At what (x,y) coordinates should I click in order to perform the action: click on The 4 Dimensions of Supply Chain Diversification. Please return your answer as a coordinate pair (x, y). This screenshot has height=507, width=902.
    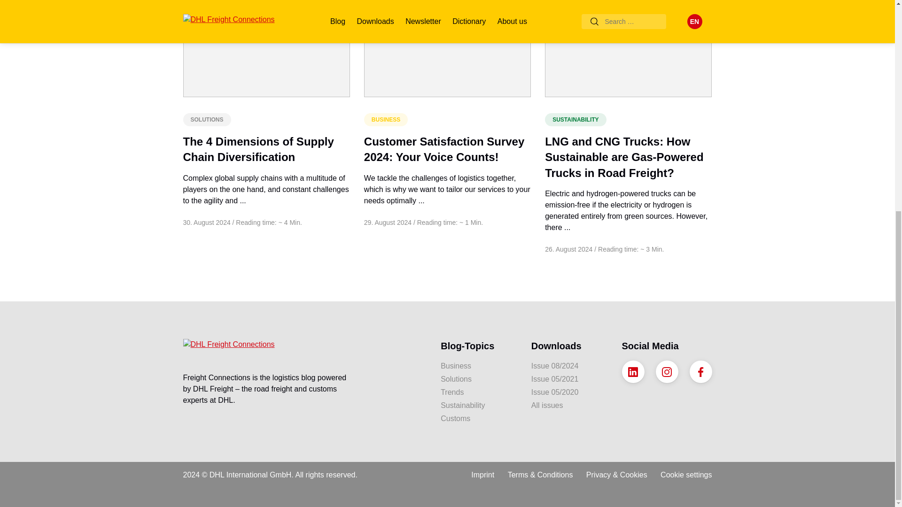
    Looking at the image, I should click on (258, 149).